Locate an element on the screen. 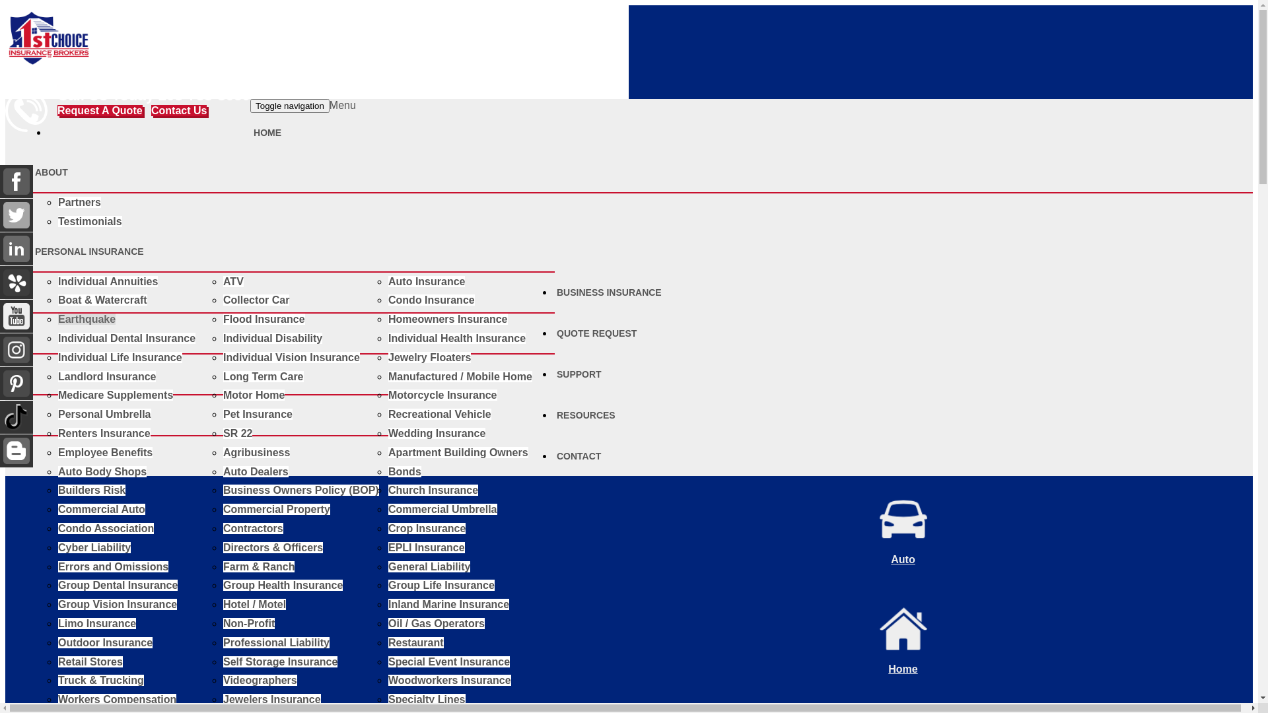 The width and height of the screenshot is (1268, 713). Condo Insurance is located at coordinates (432, 300).